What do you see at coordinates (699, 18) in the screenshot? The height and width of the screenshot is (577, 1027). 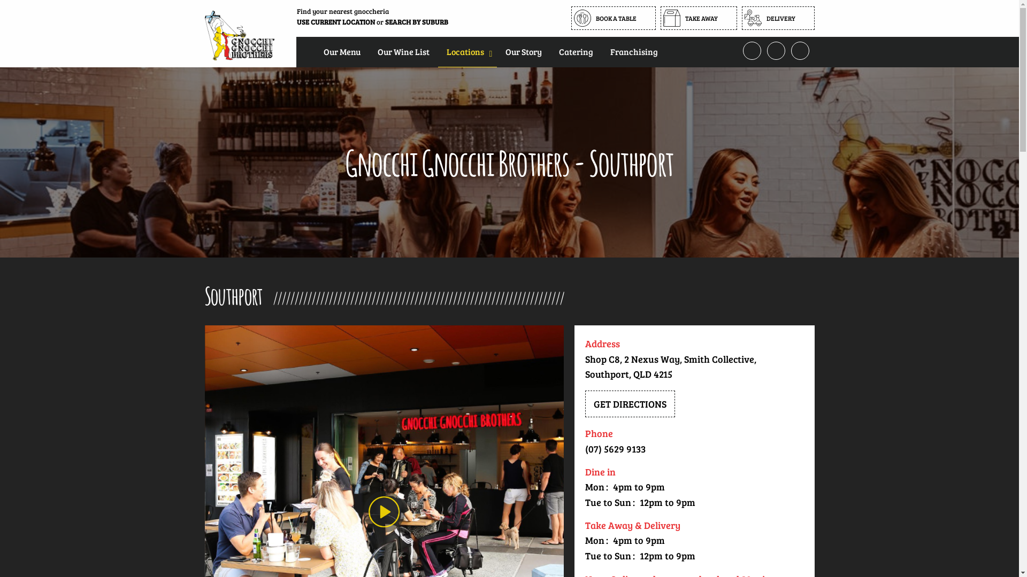 I see `TAKE AWAY` at bounding box center [699, 18].